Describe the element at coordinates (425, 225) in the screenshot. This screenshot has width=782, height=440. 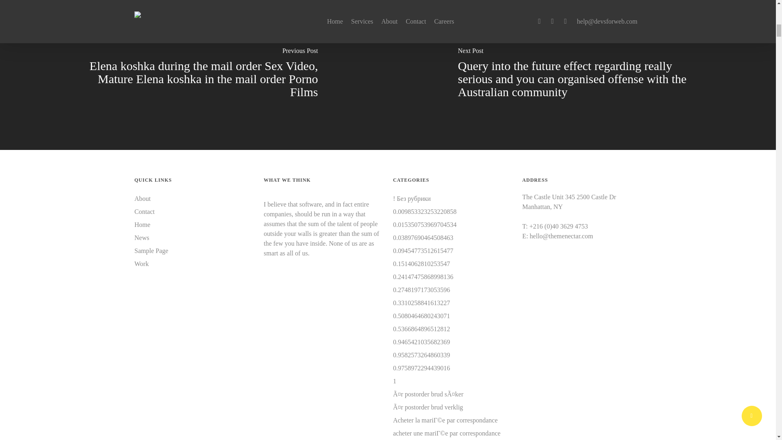
I see `0.015350753969704534` at that location.